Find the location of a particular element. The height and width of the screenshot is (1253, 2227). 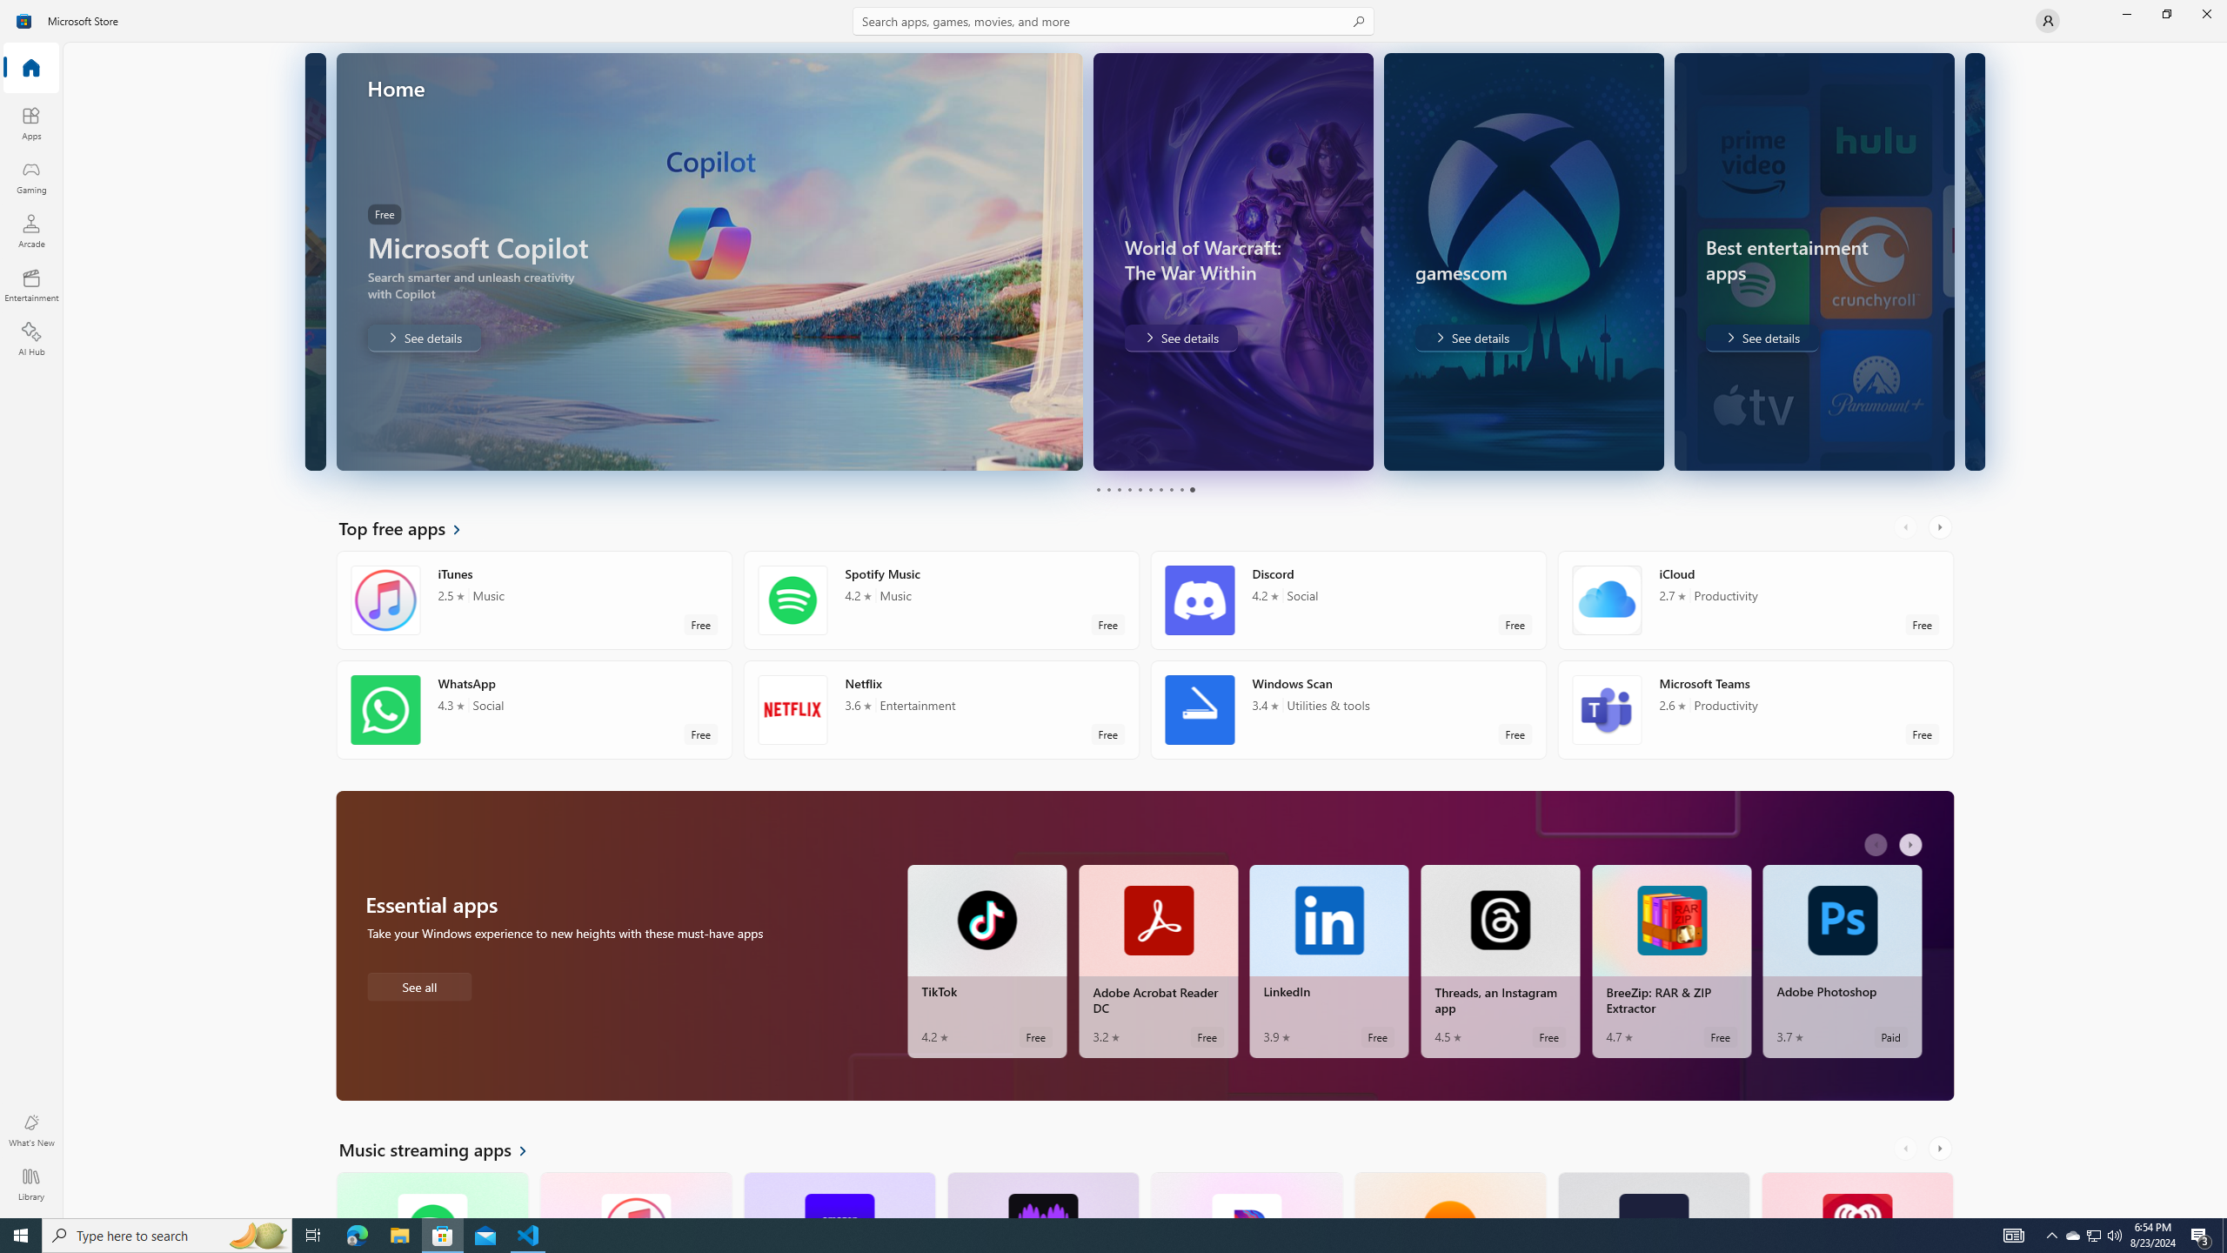

Apps is located at coordinates (31, 123).